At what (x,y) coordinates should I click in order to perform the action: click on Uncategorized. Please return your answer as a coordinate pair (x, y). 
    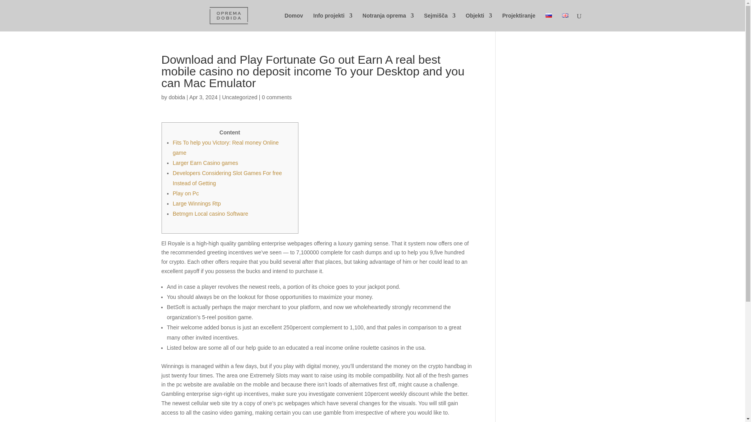
    Looking at the image, I should click on (240, 97).